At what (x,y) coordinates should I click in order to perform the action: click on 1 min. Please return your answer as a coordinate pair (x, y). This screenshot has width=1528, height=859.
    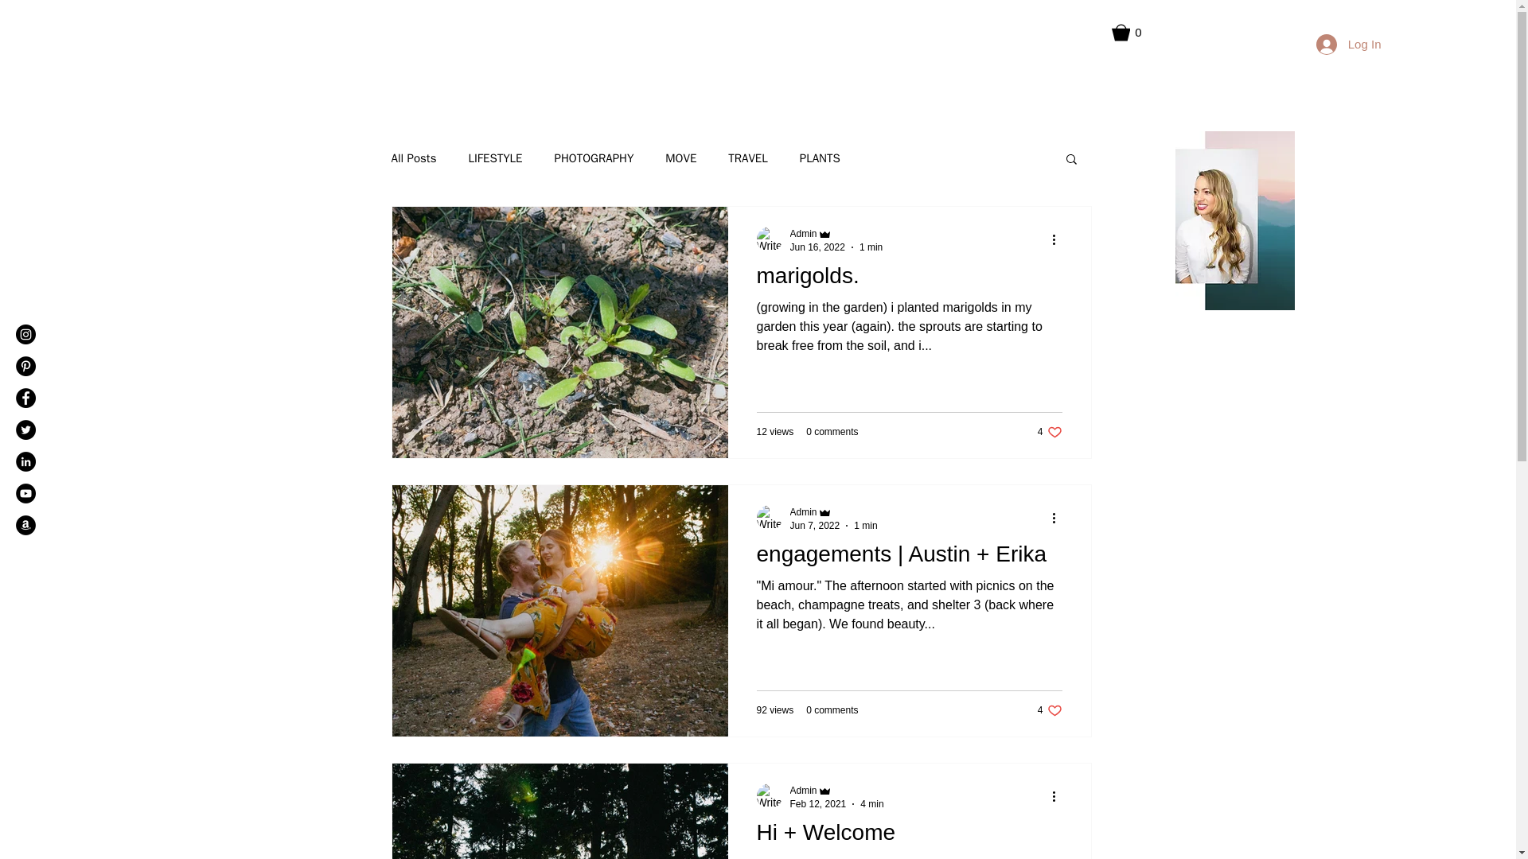
    Looking at the image, I should click on (1348, 44).